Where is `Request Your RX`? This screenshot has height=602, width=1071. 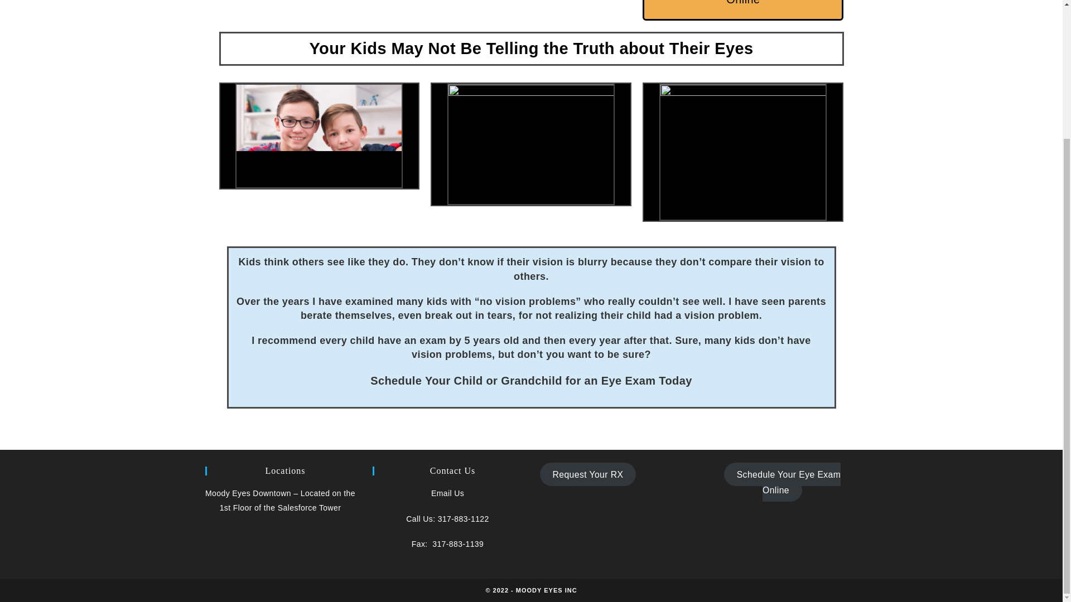 Request Your RX is located at coordinates (588, 474).